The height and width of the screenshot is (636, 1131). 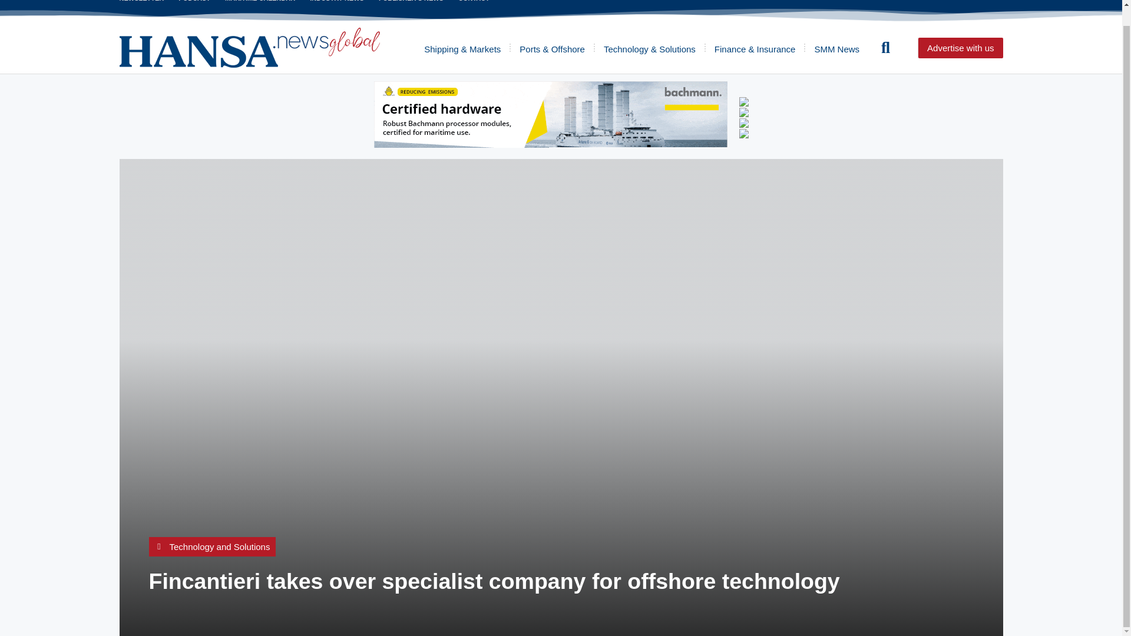 What do you see at coordinates (337, 2) in the screenshot?
I see `INDUSTRY NEWS` at bounding box center [337, 2].